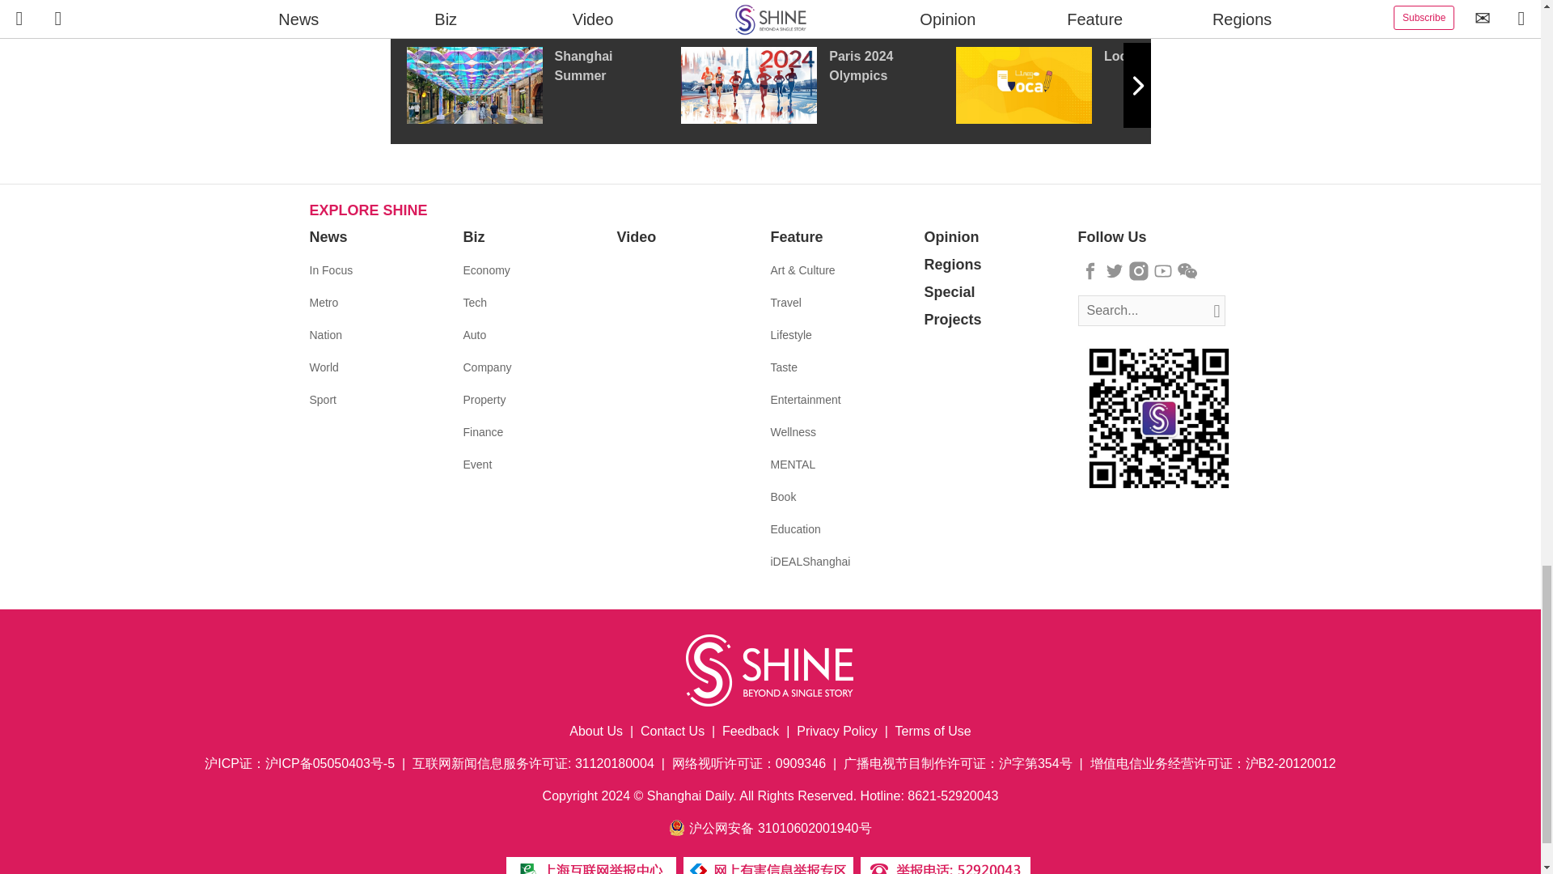 Image resolution: width=1553 pixels, height=874 pixels. I want to click on Special Reports, so click(770, 9).